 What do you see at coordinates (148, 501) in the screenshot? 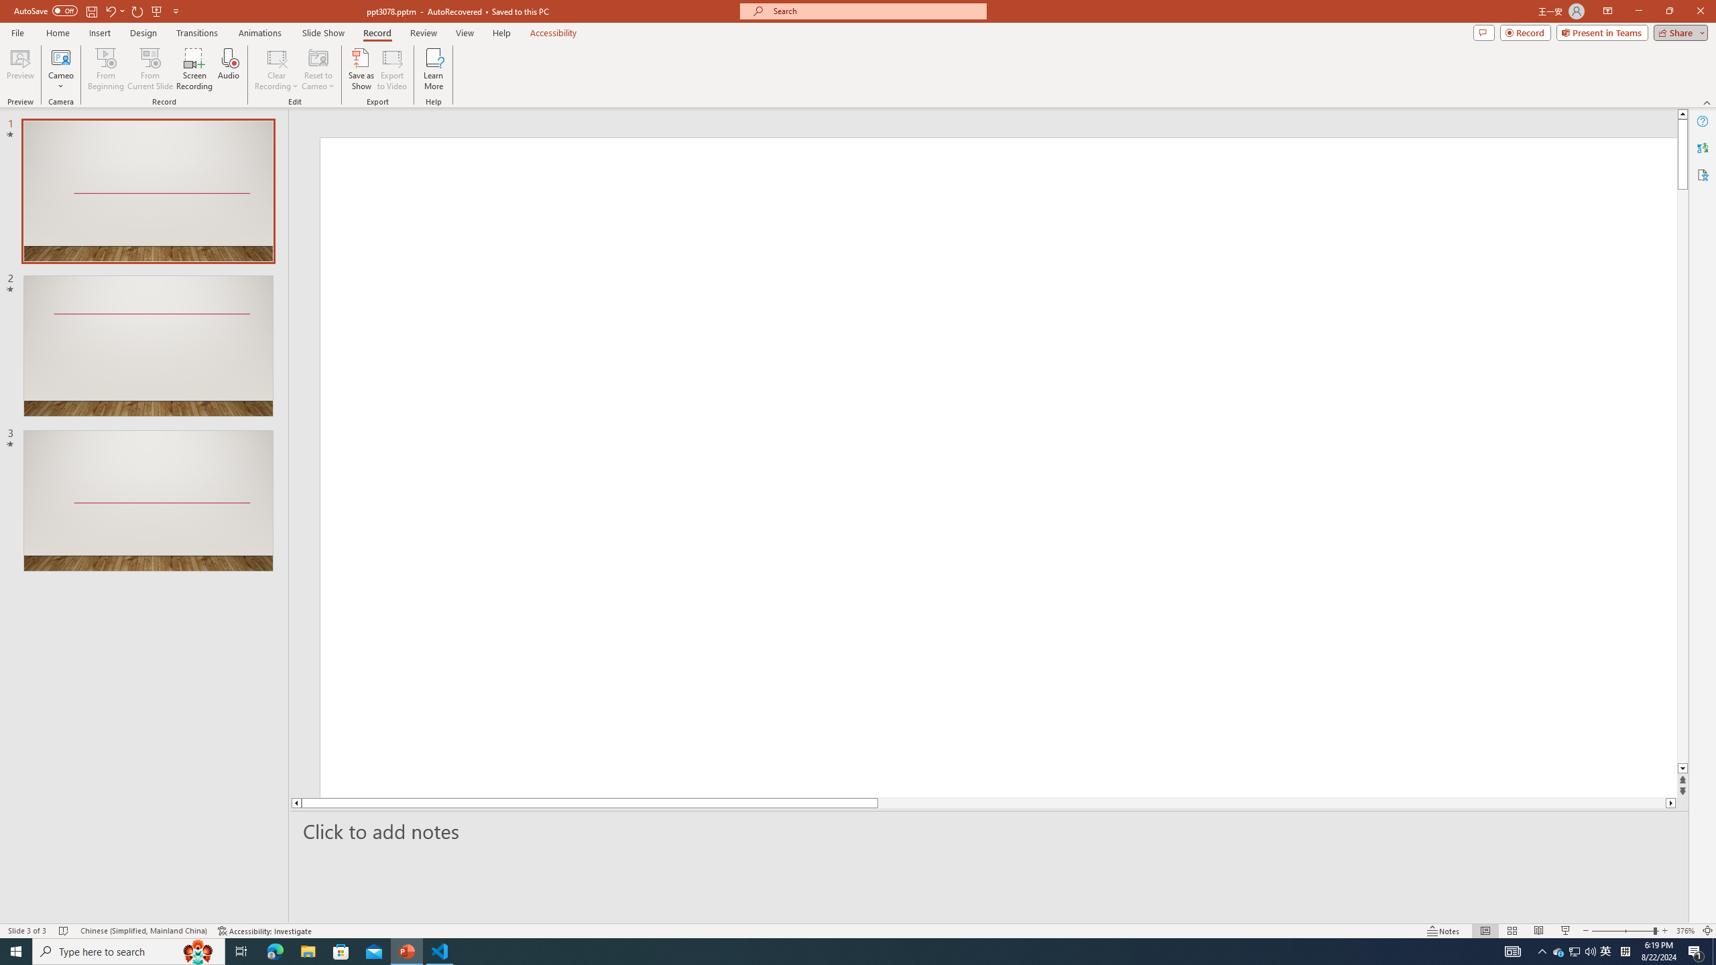
I see `Slide` at bounding box center [148, 501].